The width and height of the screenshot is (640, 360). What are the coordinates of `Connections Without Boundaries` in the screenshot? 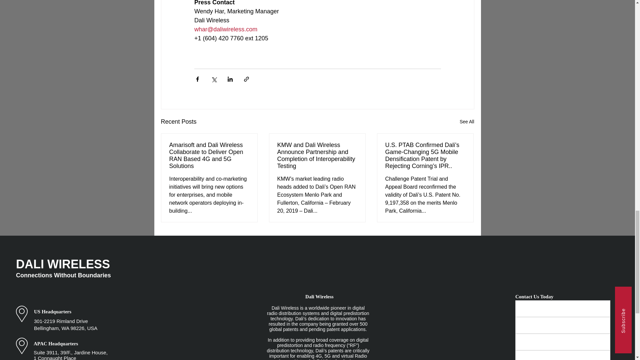 It's located at (63, 275).